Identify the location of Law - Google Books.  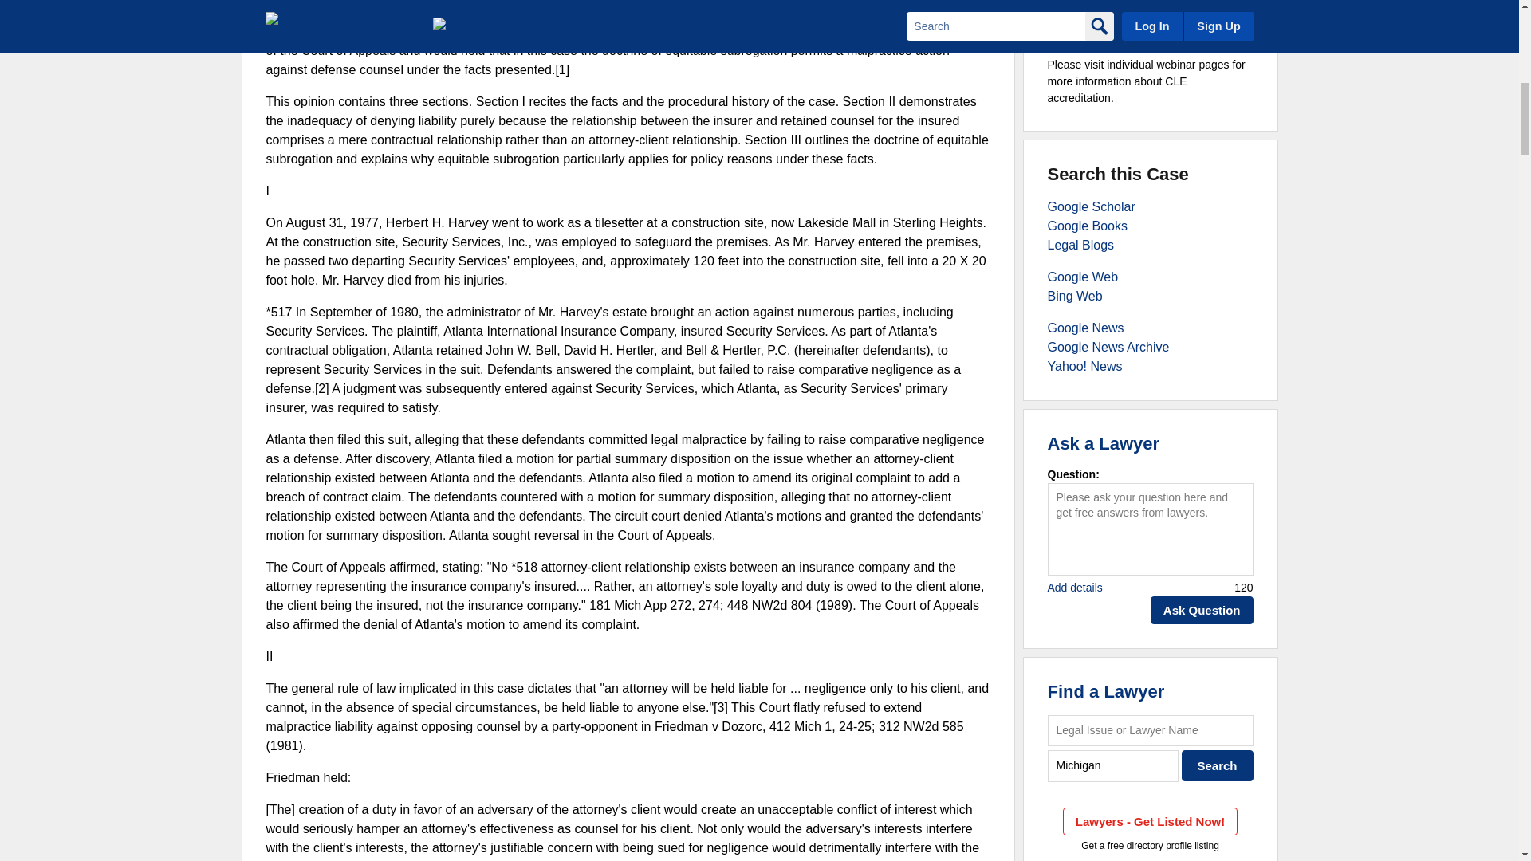
(1088, 226).